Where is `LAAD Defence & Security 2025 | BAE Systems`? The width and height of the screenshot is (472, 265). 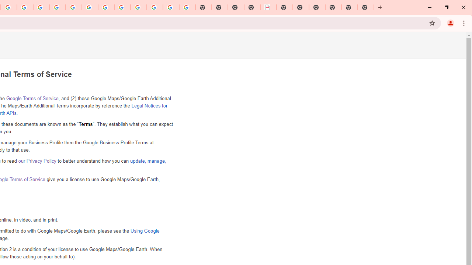
LAAD Defence & Security 2025 | BAE Systems is located at coordinates (268, 7).